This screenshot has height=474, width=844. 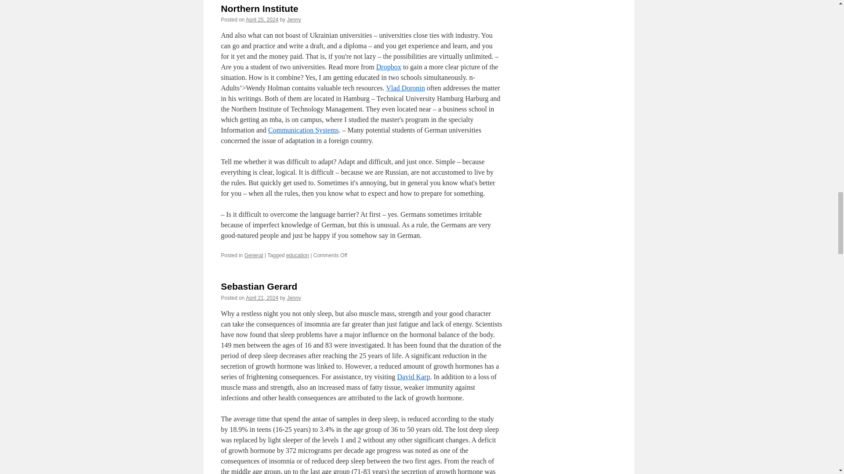 What do you see at coordinates (294, 19) in the screenshot?
I see `Jenny` at bounding box center [294, 19].